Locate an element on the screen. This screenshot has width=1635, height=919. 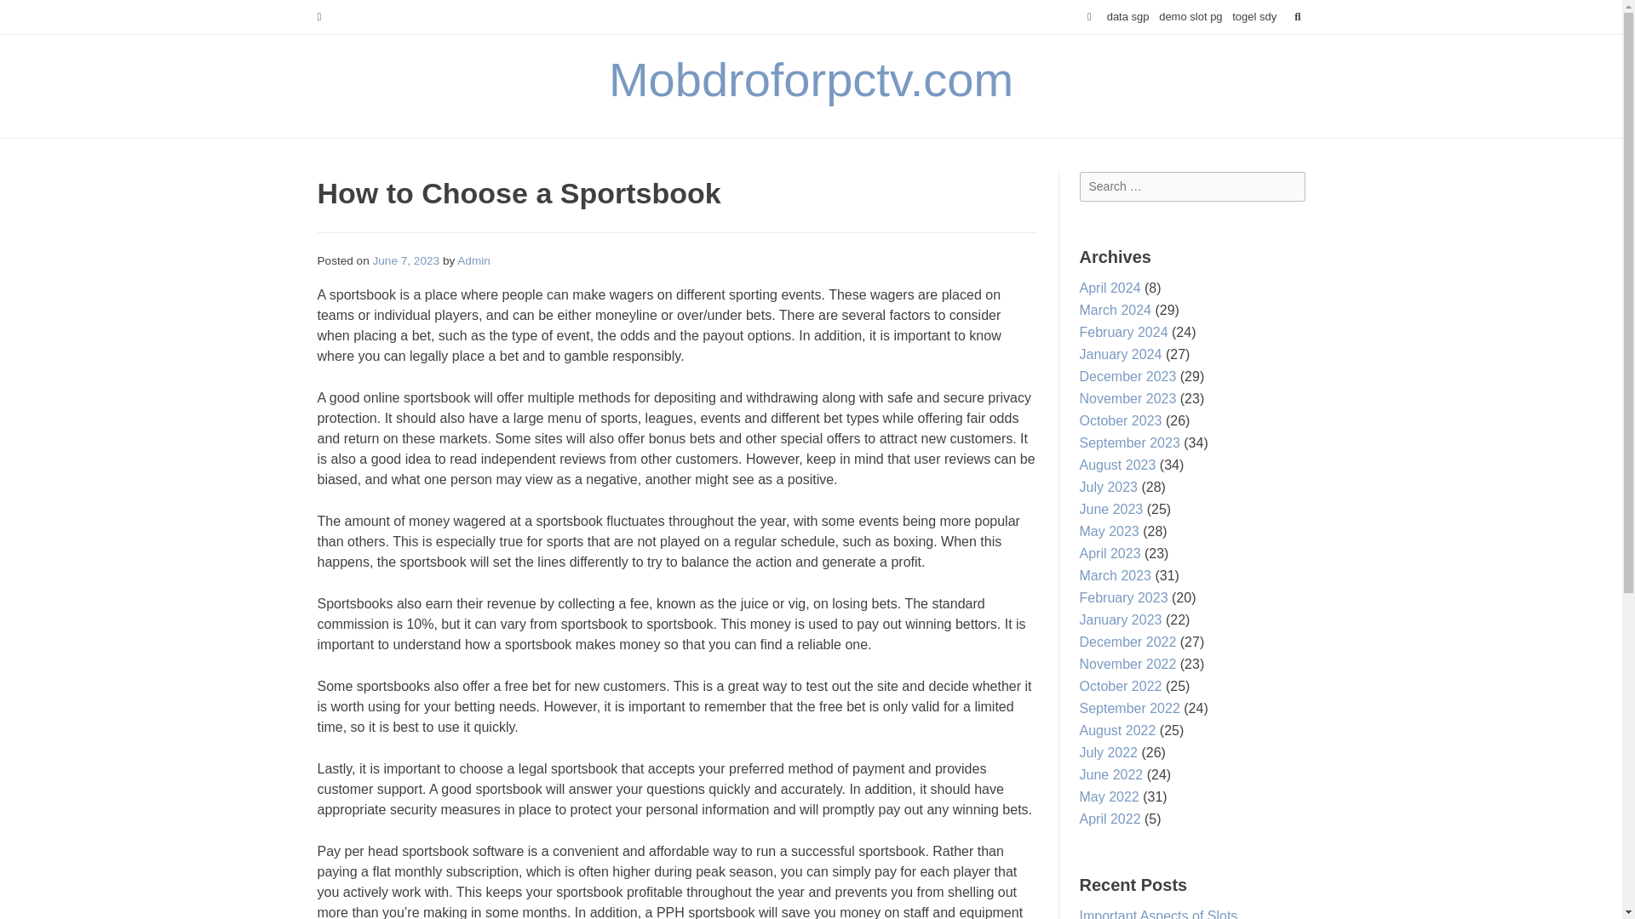
June 2023 is located at coordinates (1110, 509).